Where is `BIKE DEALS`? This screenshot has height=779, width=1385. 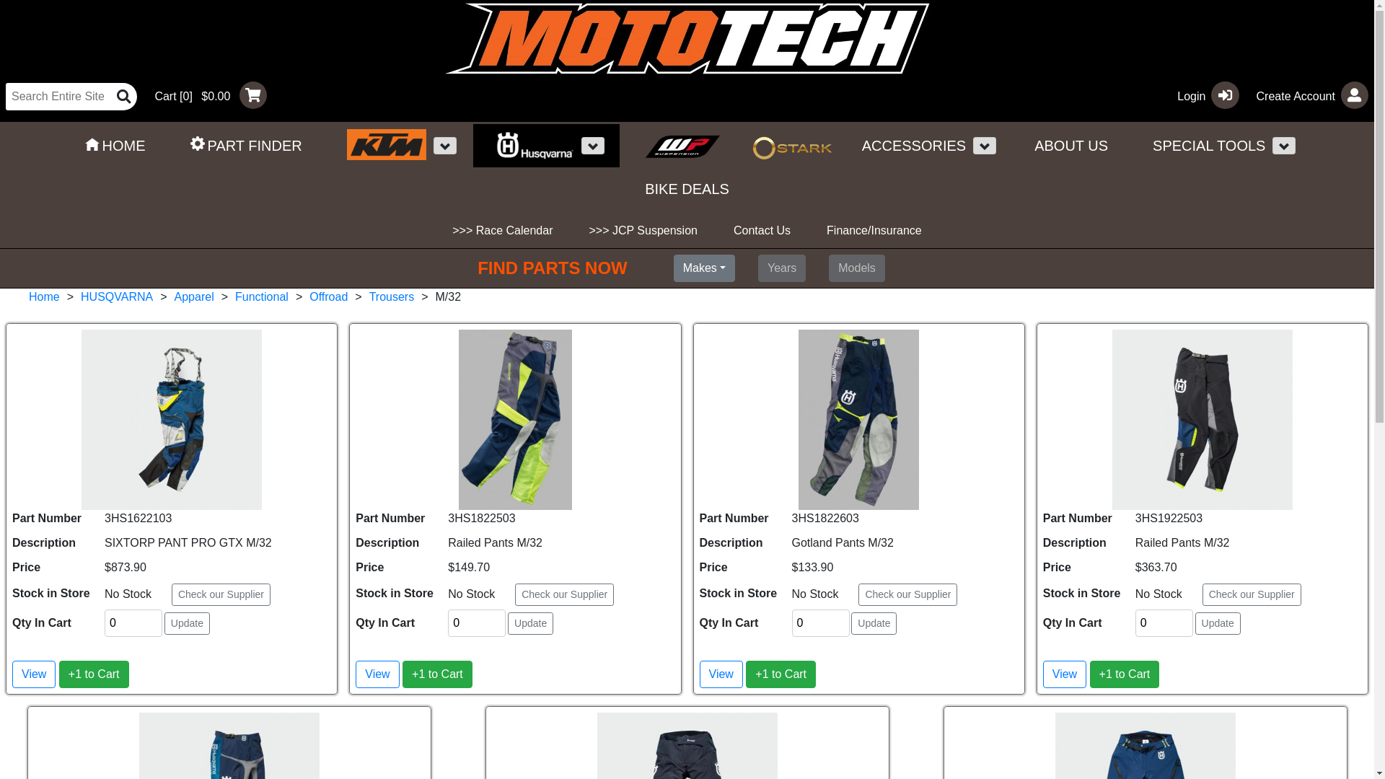
BIKE DEALS is located at coordinates (687, 189).